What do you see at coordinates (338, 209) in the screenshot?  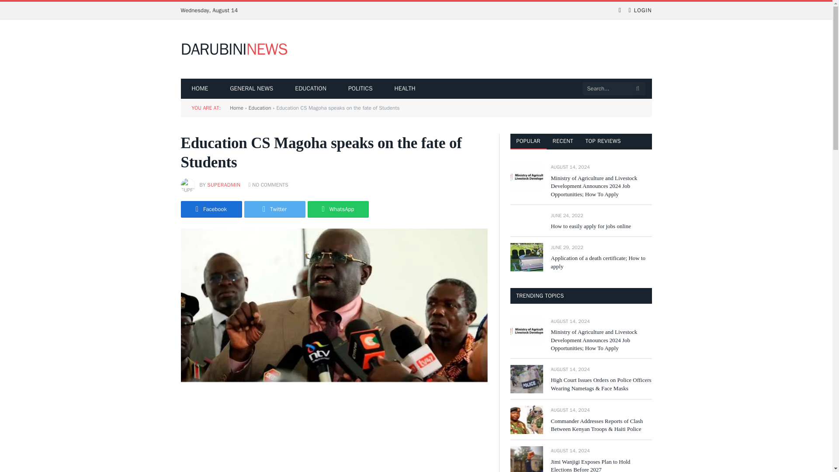 I see `WhatsApp` at bounding box center [338, 209].